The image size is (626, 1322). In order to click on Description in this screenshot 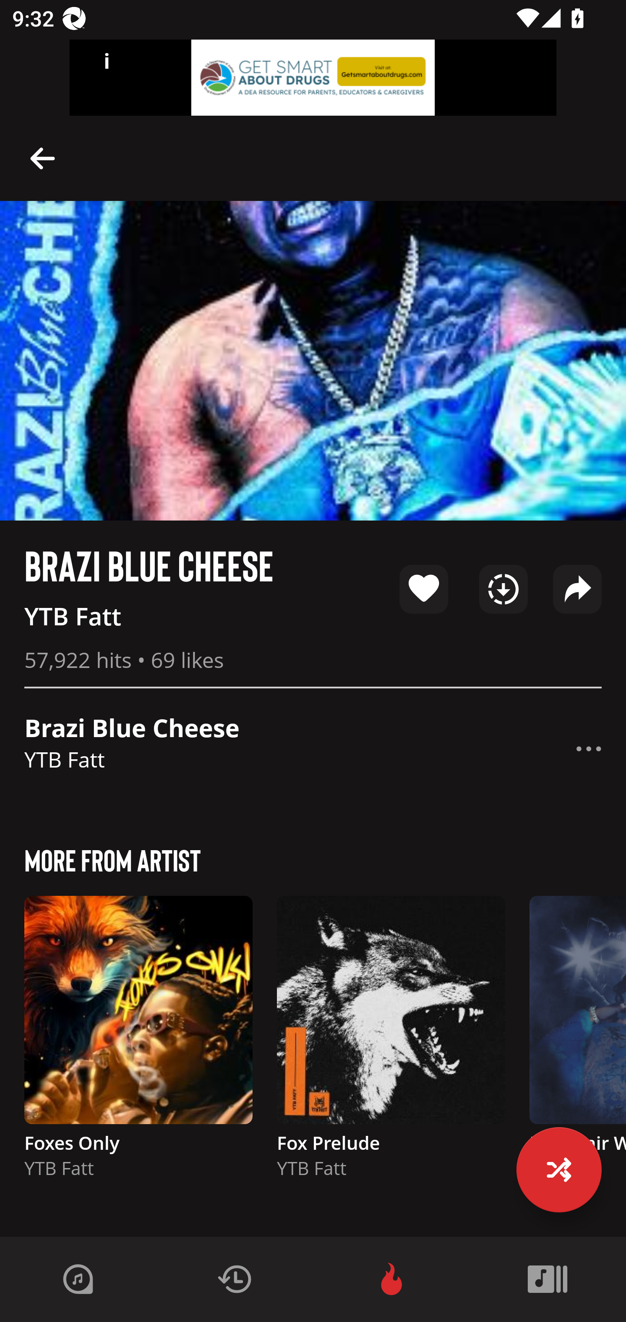, I will do `click(589, 749)`.